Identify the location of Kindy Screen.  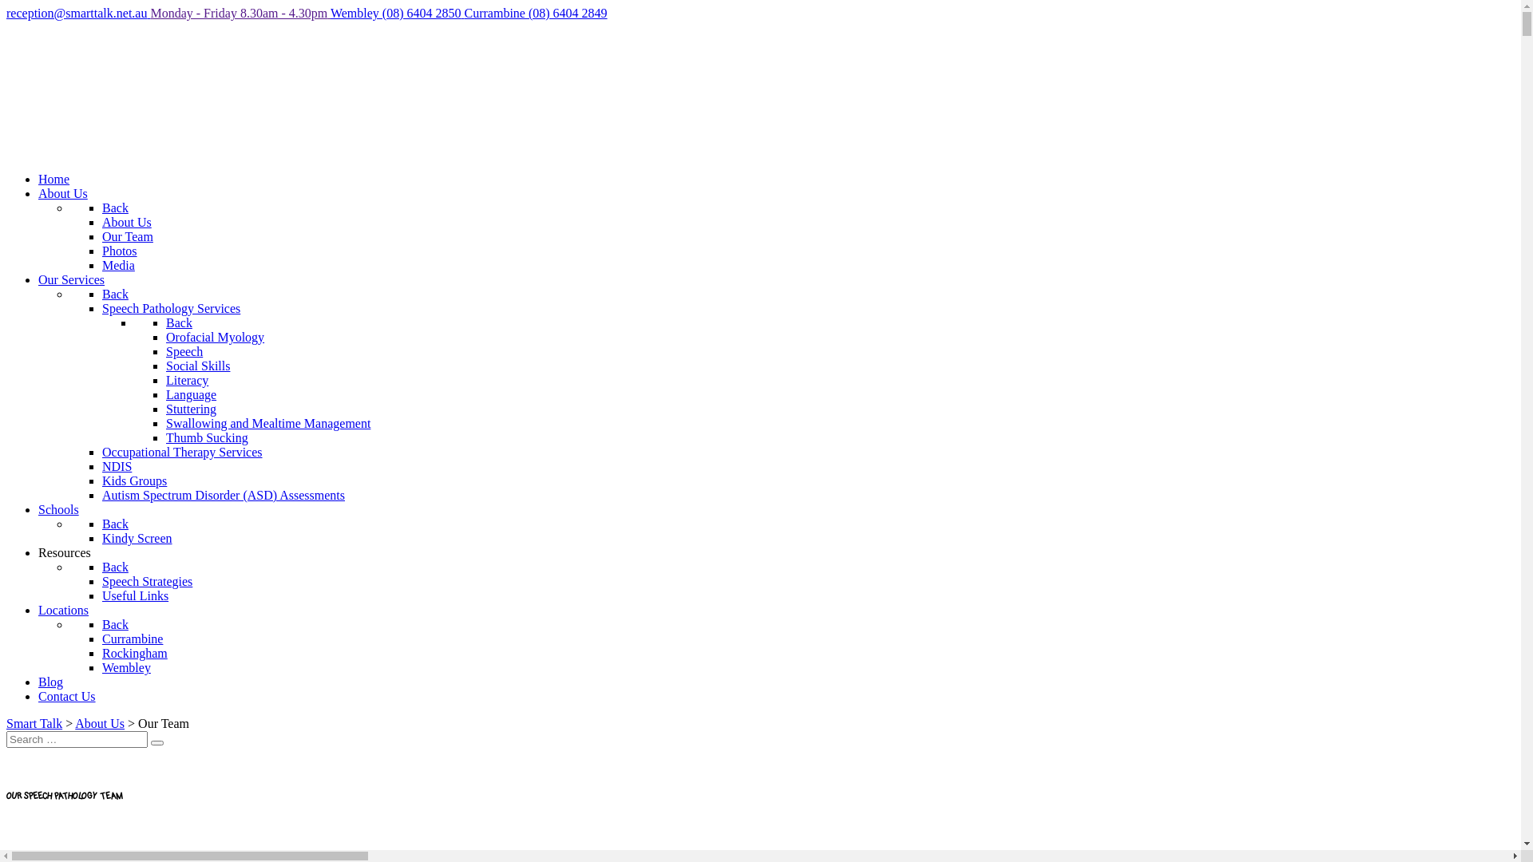
(137, 538).